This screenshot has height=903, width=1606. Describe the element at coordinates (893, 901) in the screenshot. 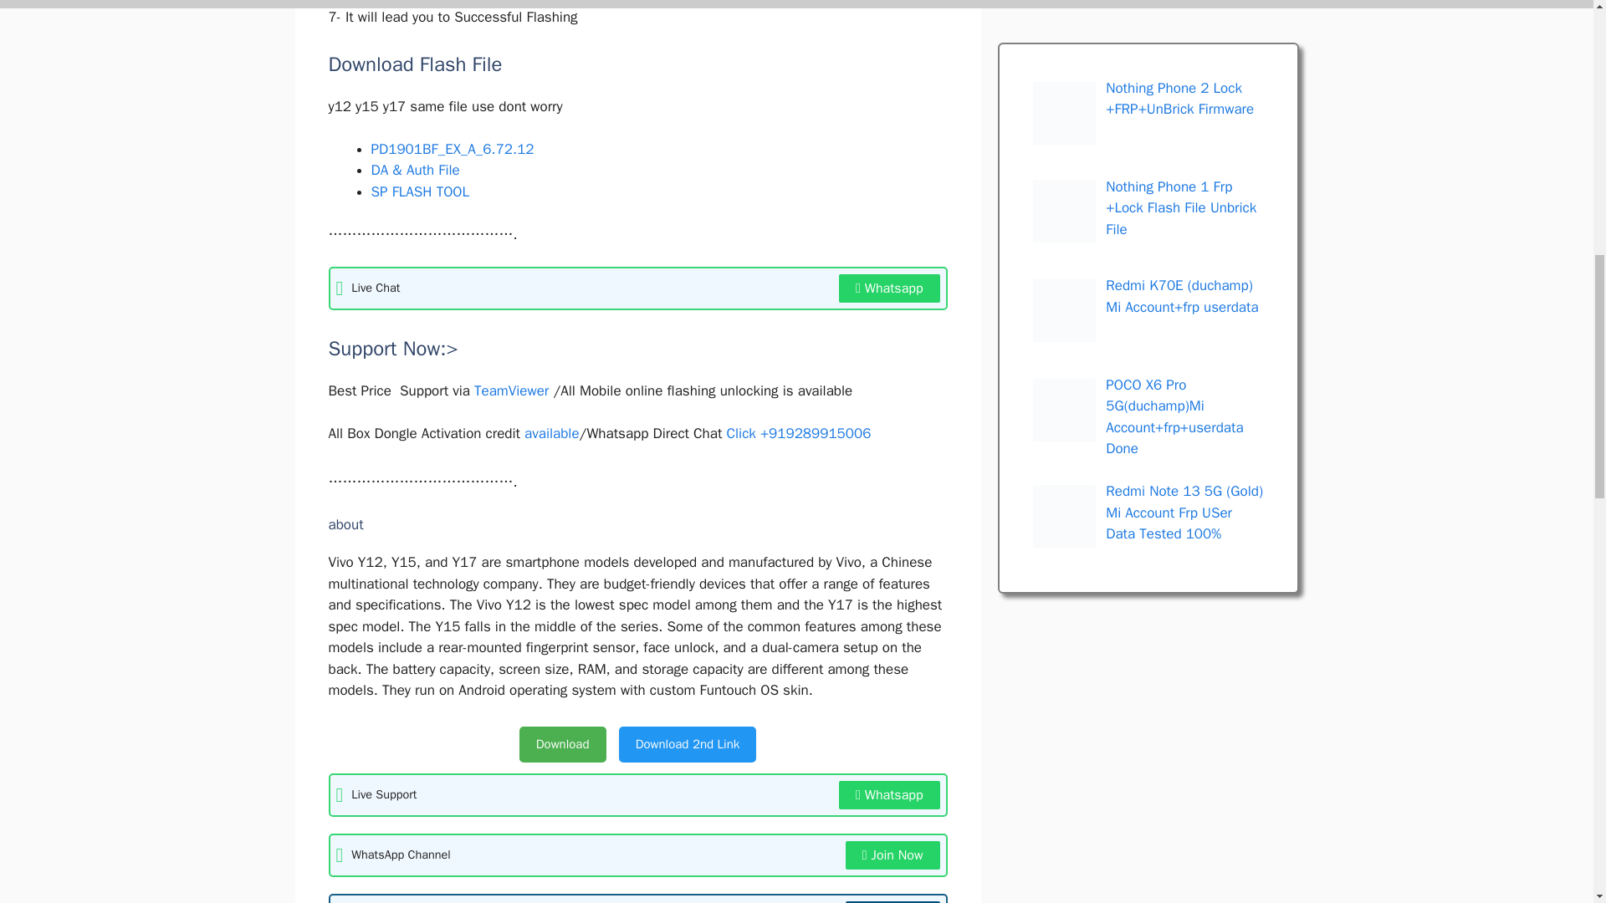

I see `Join Now` at that location.